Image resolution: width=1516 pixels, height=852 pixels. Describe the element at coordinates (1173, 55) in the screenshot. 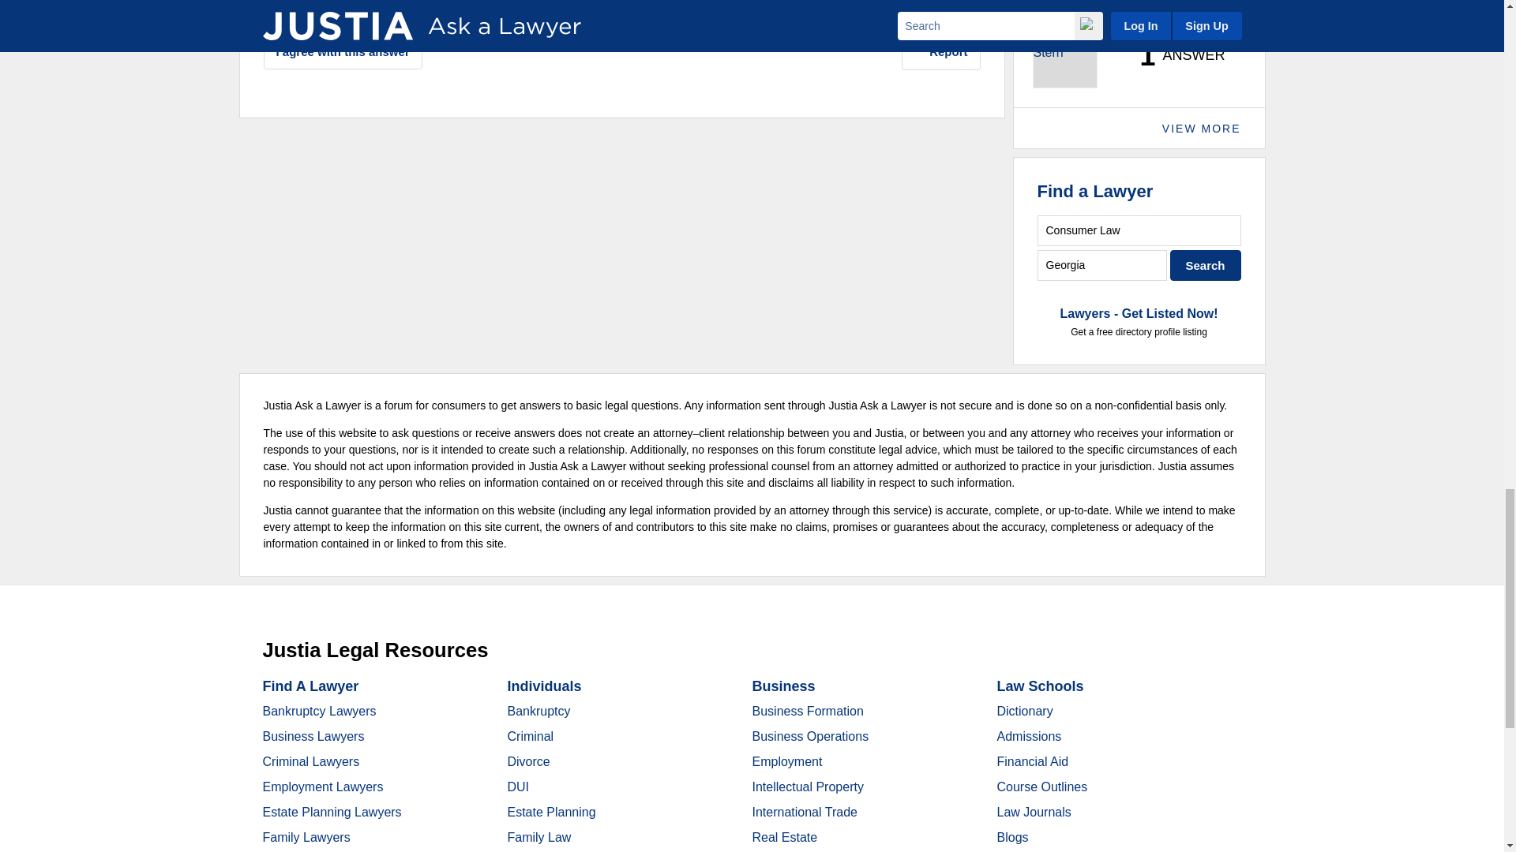

I see `Ask a Lawyer - Leaderboard - Lawyer Stats` at that location.